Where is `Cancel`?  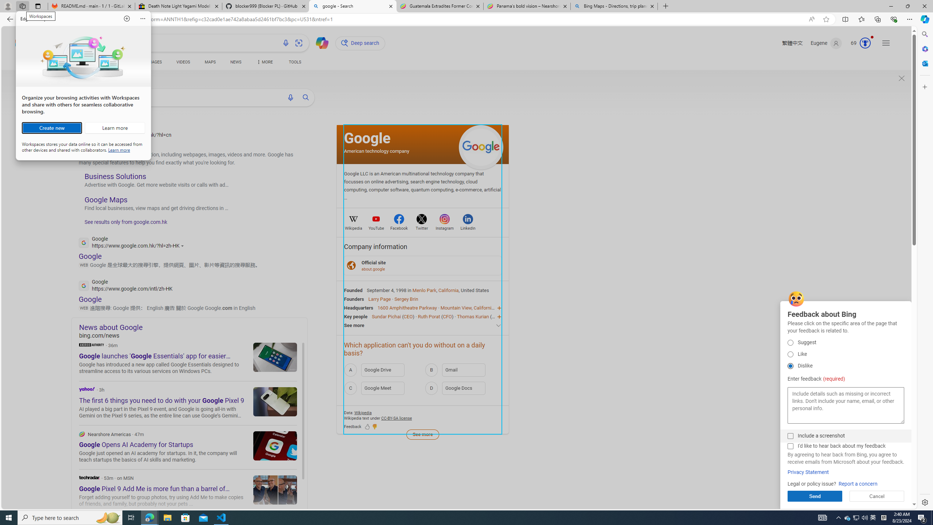 Cancel is located at coordinates (877, 496).